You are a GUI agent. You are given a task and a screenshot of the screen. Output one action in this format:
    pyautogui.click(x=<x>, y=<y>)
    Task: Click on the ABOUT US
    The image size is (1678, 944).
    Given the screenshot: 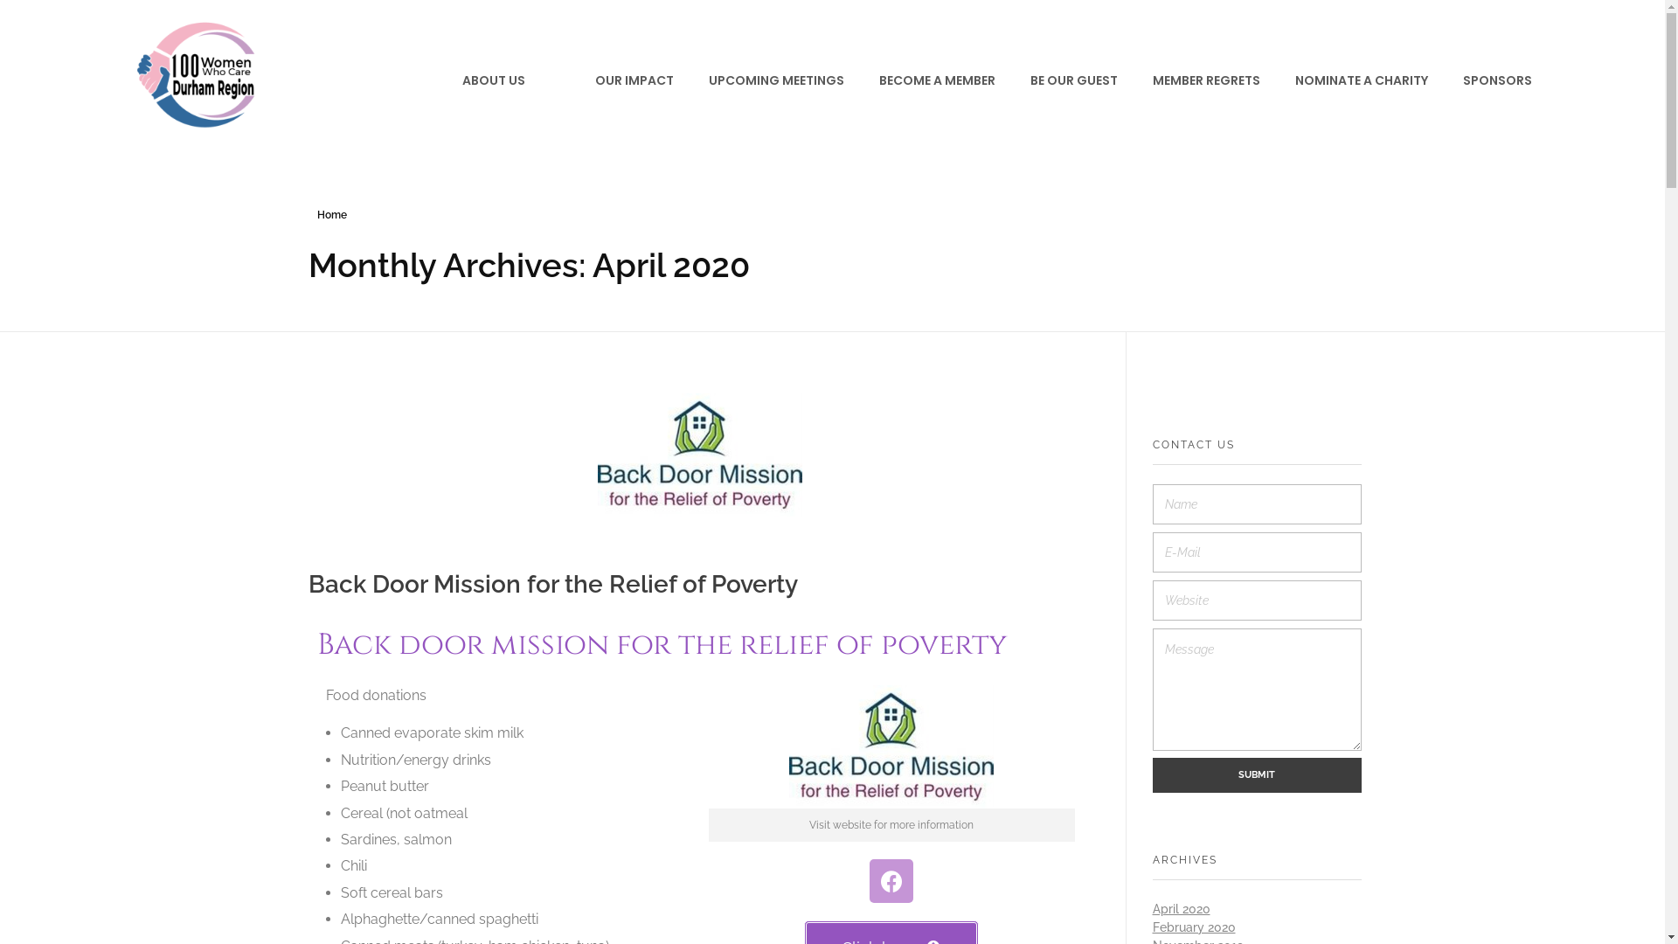 What is the action you would take?
    pyautogui.click(x=475, y=80)
    